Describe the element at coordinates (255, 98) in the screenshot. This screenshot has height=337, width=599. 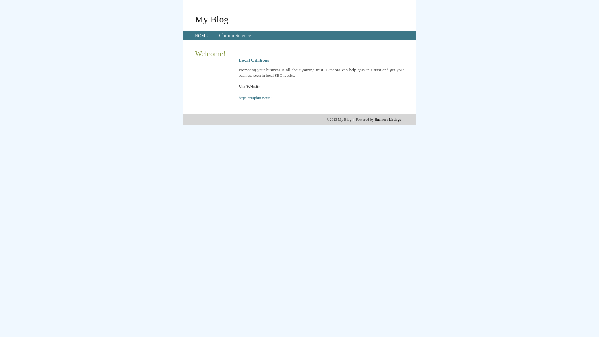
I see `https://90phut.news/` at that location.